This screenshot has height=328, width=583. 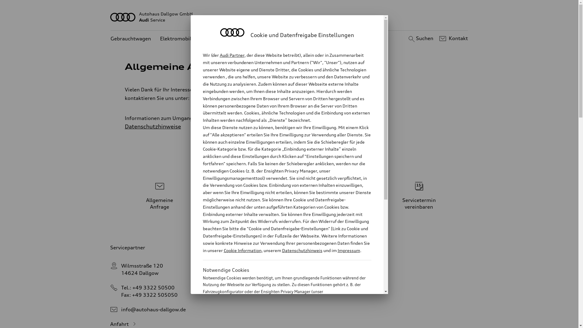 I want to click on Anfahrt, so click(x=124, y=324).